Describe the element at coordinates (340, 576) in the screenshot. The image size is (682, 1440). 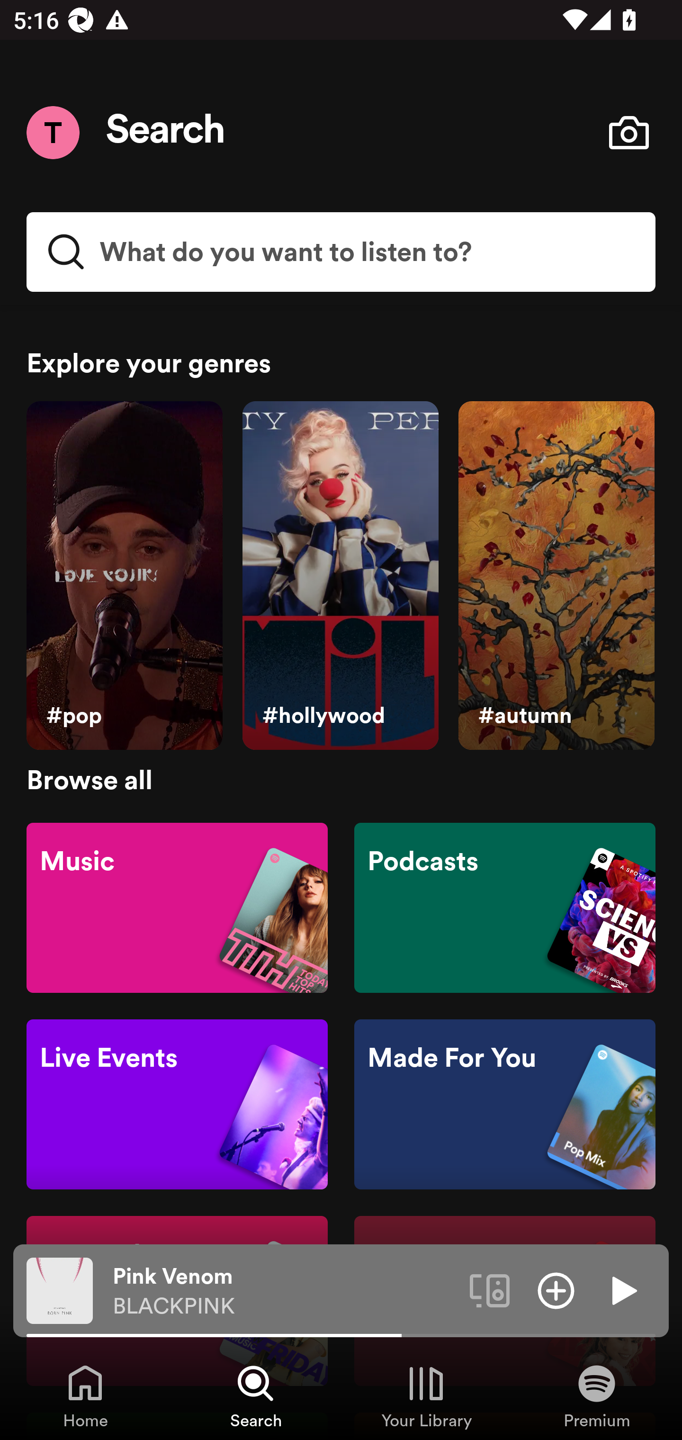
I see `#hollywood` at that location.